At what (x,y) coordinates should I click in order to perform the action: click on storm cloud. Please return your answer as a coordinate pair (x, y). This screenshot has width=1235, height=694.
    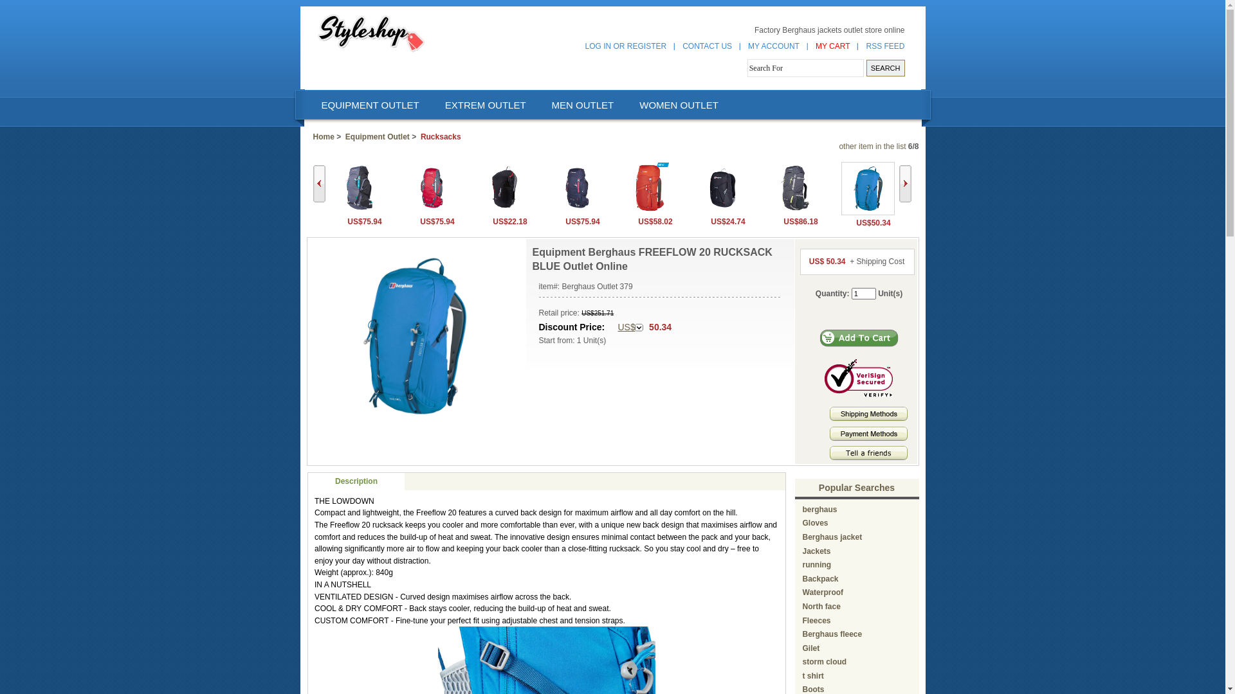
    Looking at the image, I should click on (825, 662).